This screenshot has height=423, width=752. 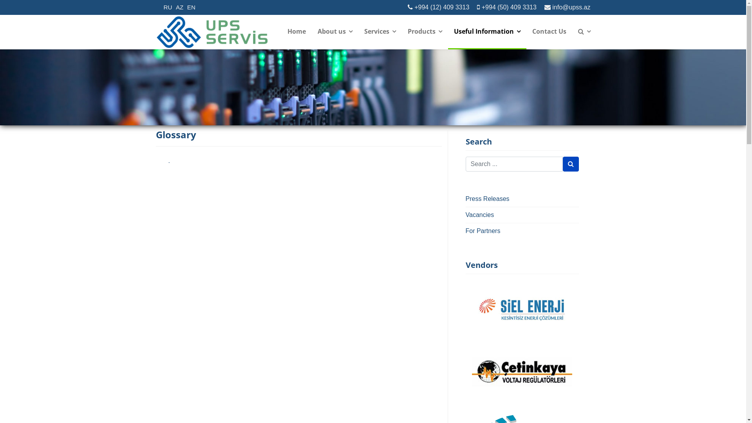 What do you see at coordinates (442, 7) in the screenshot?
I see `+994 (12) 409 3313` at bounding box center [442, 7].